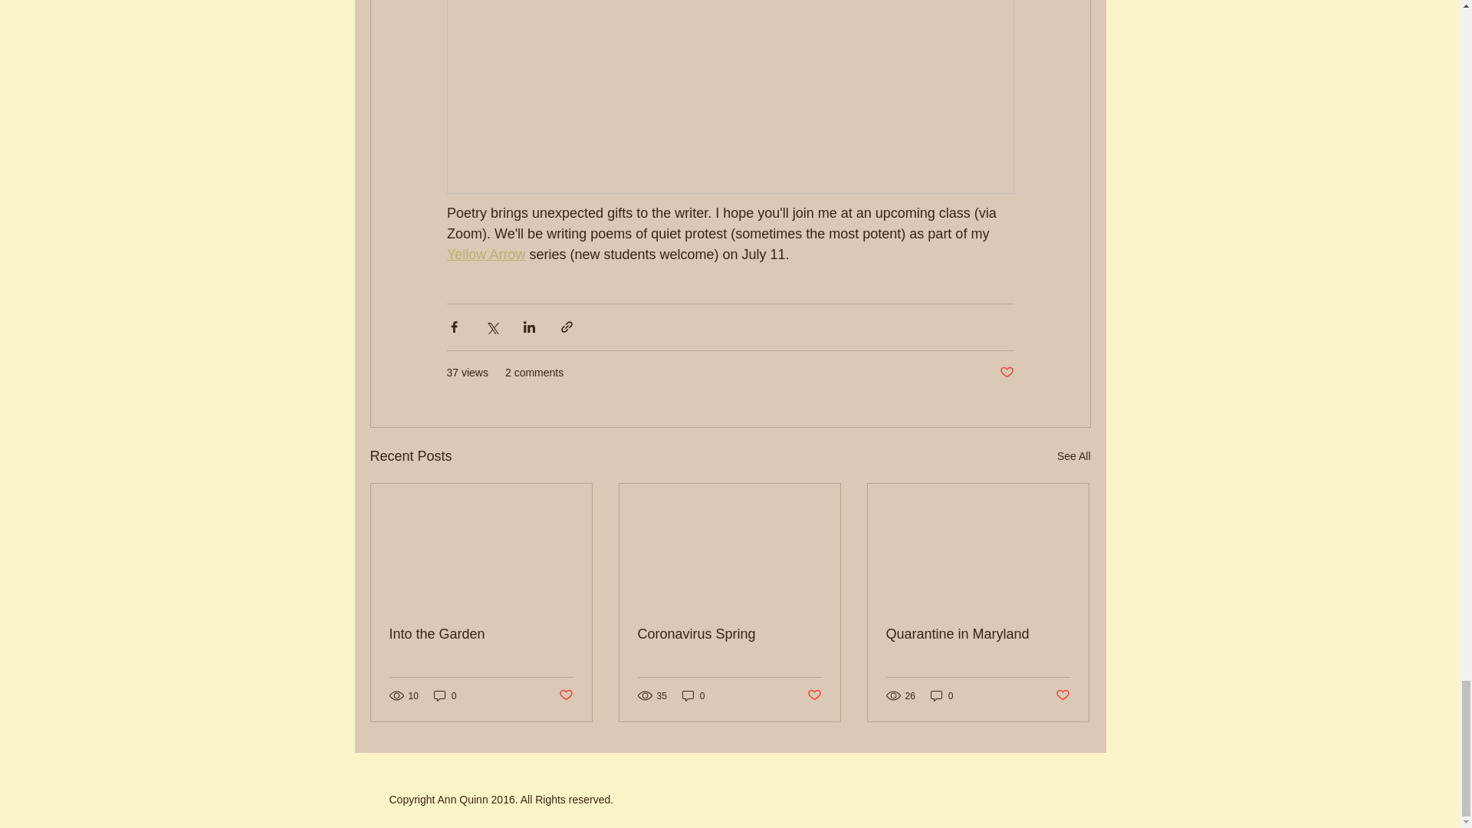  I want to click on 0, so click(693, 695).